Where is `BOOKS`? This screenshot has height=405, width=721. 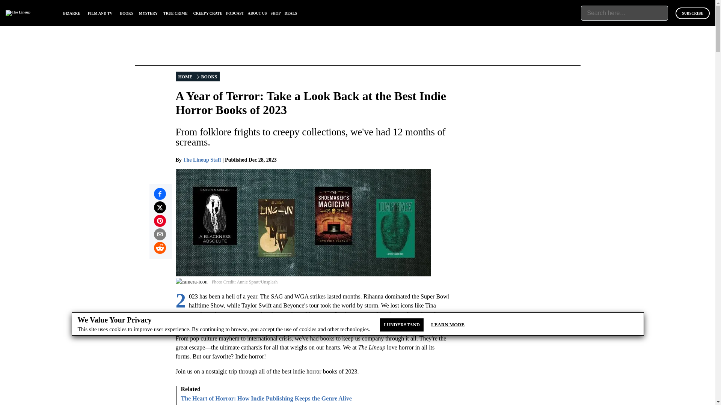 BOOKS is located at coordinates (127, 13).